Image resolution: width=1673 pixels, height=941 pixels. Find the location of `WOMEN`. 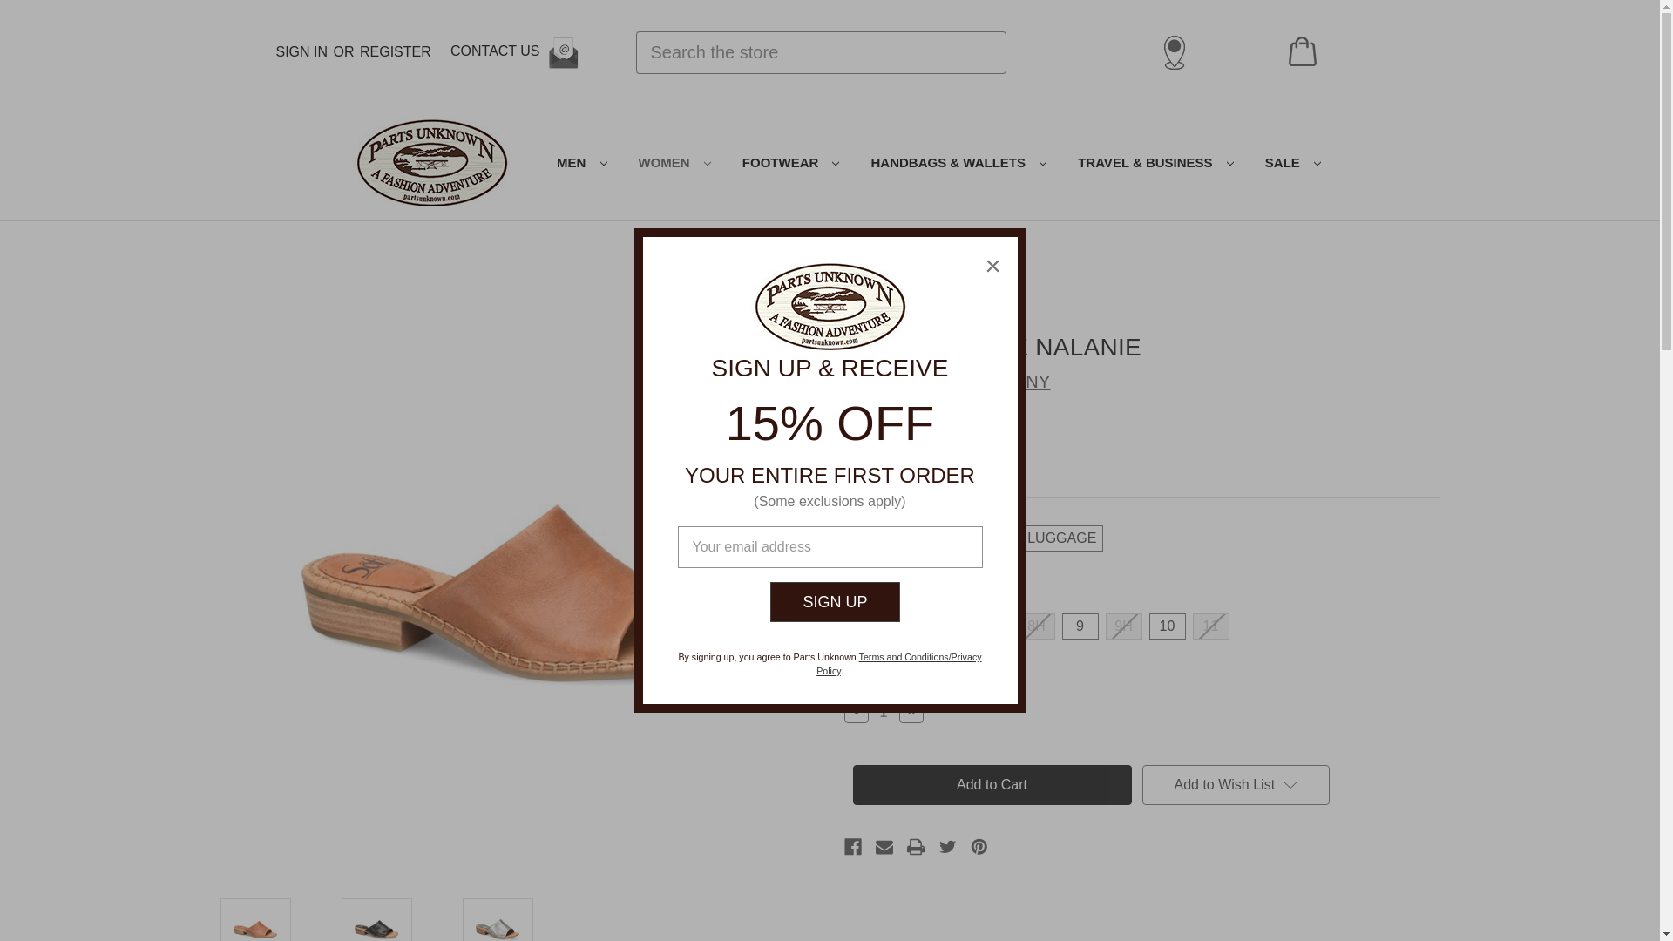

WOMEN is located at coordinates (674, 163).